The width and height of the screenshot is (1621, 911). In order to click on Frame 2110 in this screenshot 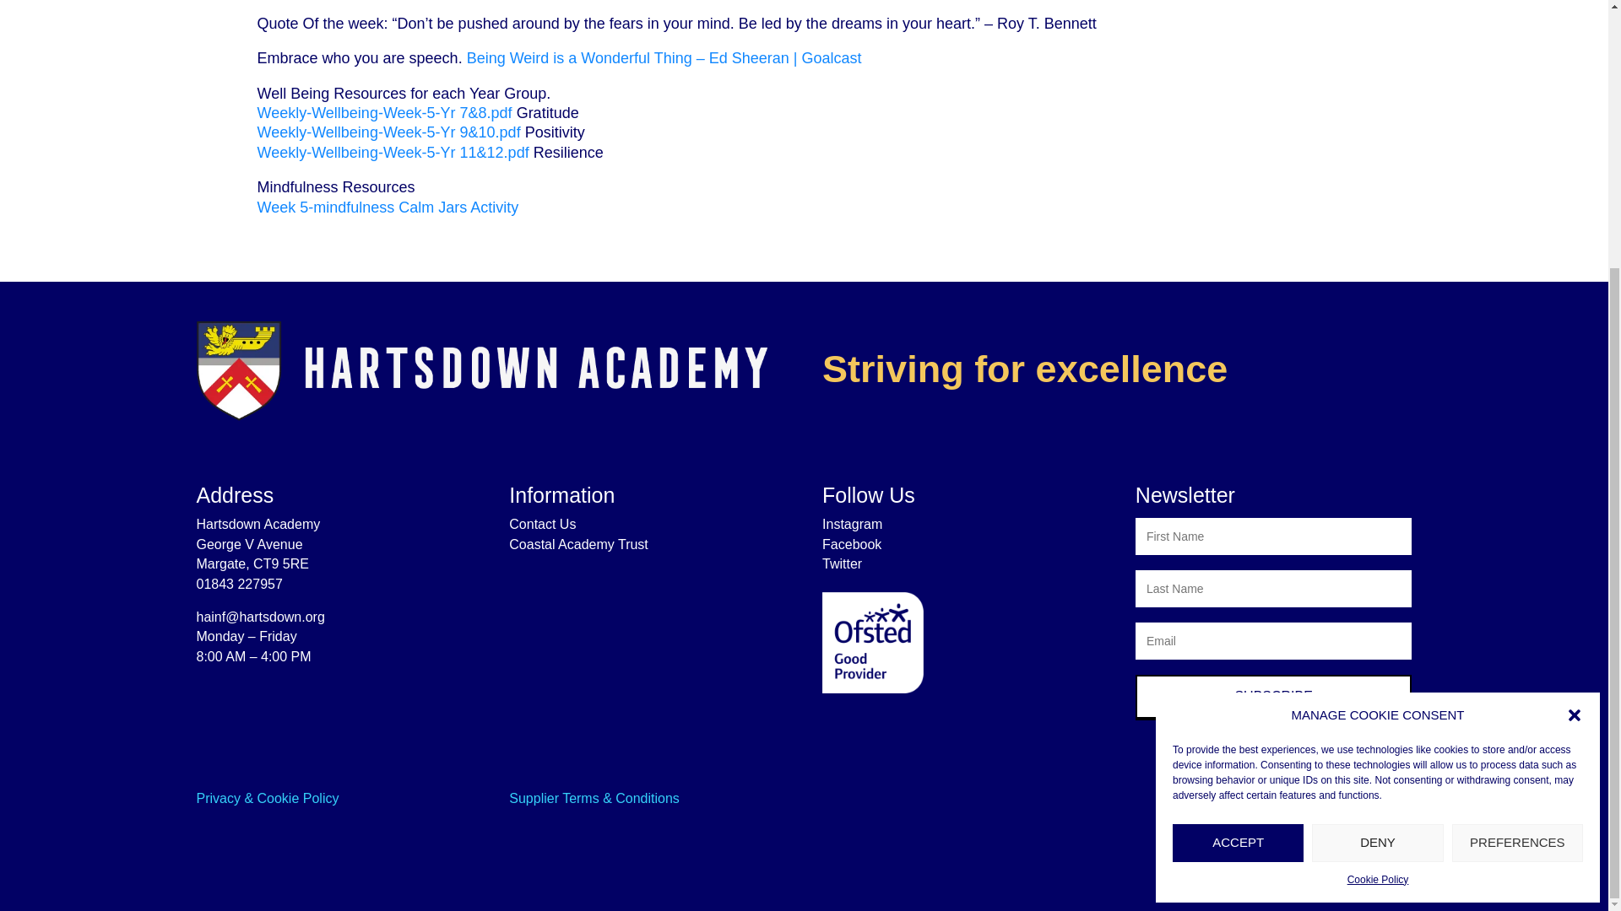, I will do `click(480, 369)`.